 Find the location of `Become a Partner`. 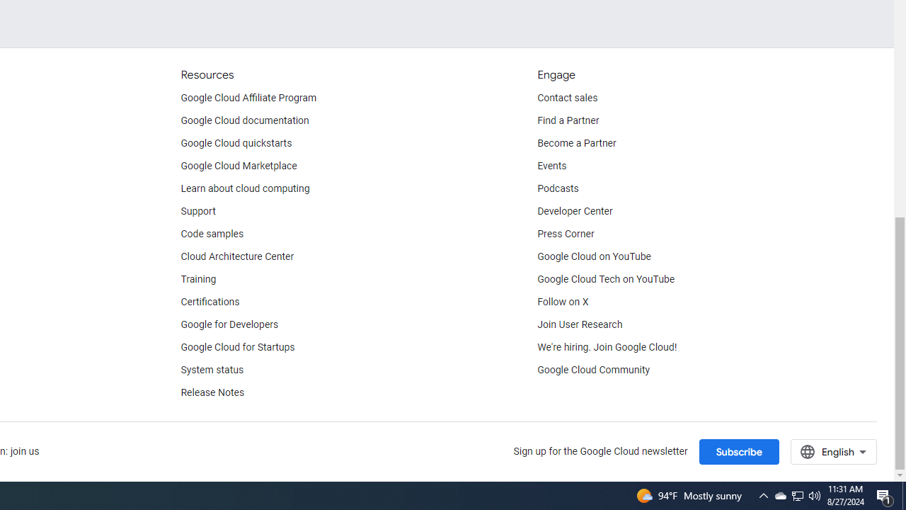

Become a Partner is located at coordinates (576, 143).